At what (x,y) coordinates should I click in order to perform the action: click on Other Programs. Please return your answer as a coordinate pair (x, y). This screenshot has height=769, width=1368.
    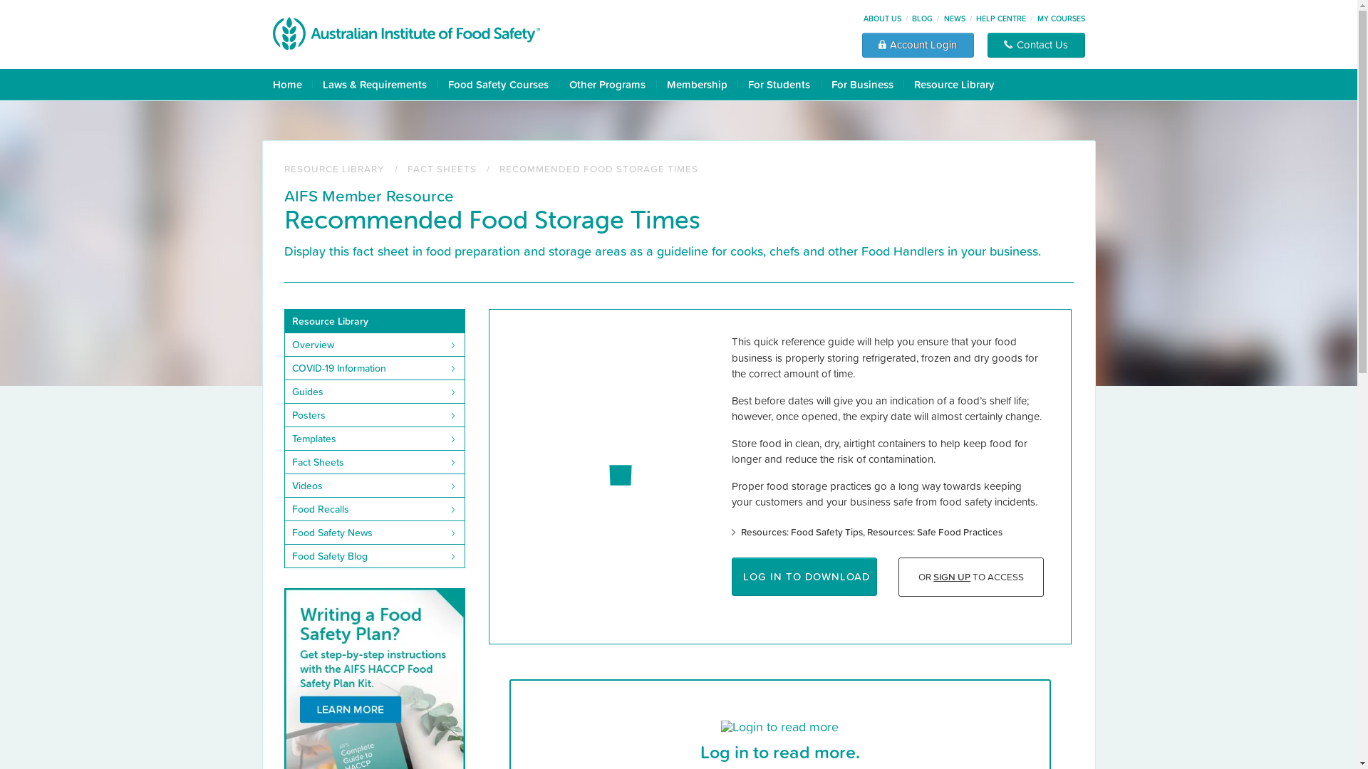
    Looking at the image, I should click on (613, 85).